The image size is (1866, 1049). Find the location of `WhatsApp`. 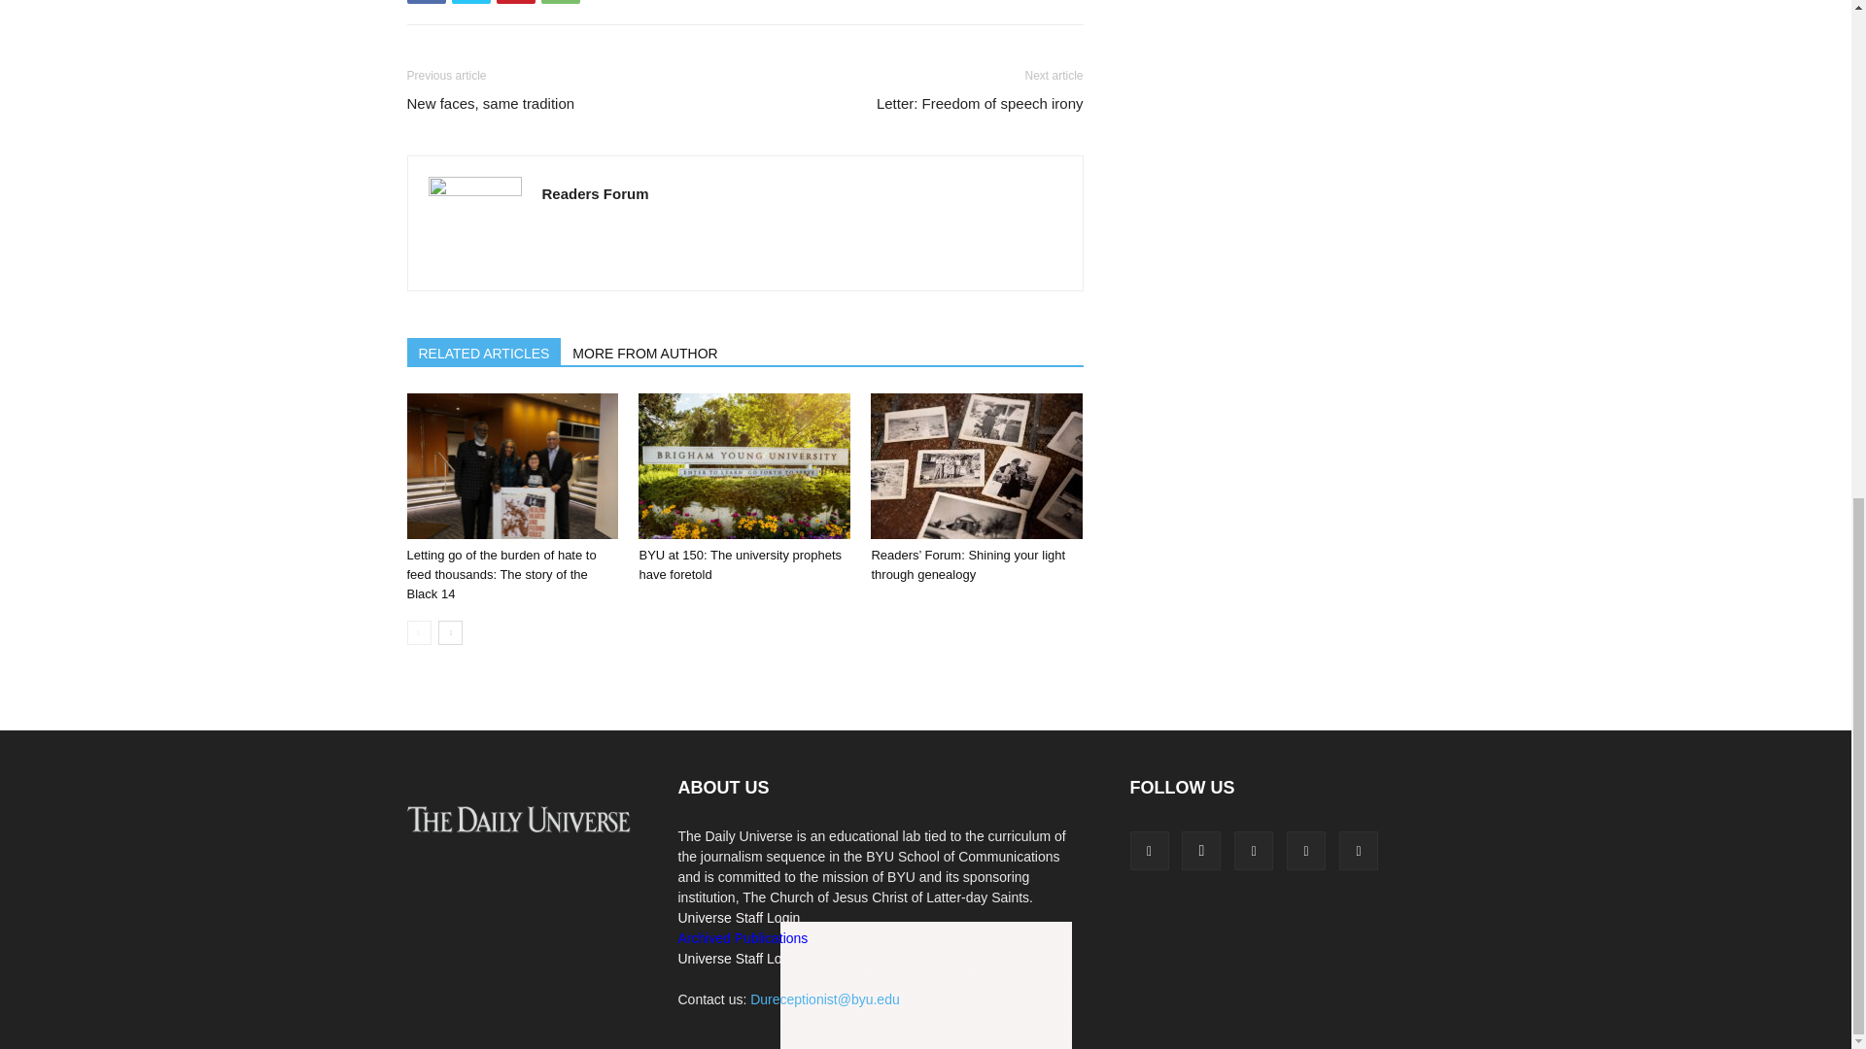

WhatsApp is located at coordinates (560, 2).